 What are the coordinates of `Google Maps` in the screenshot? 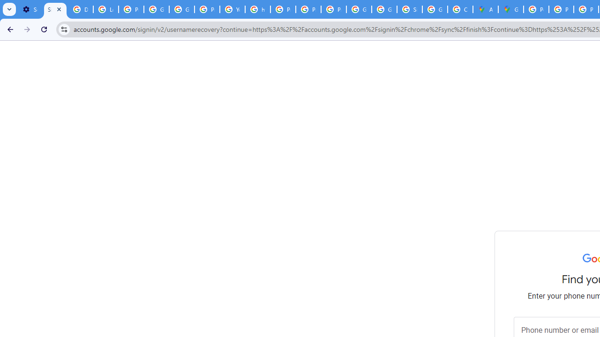 It's located at (511, 9).